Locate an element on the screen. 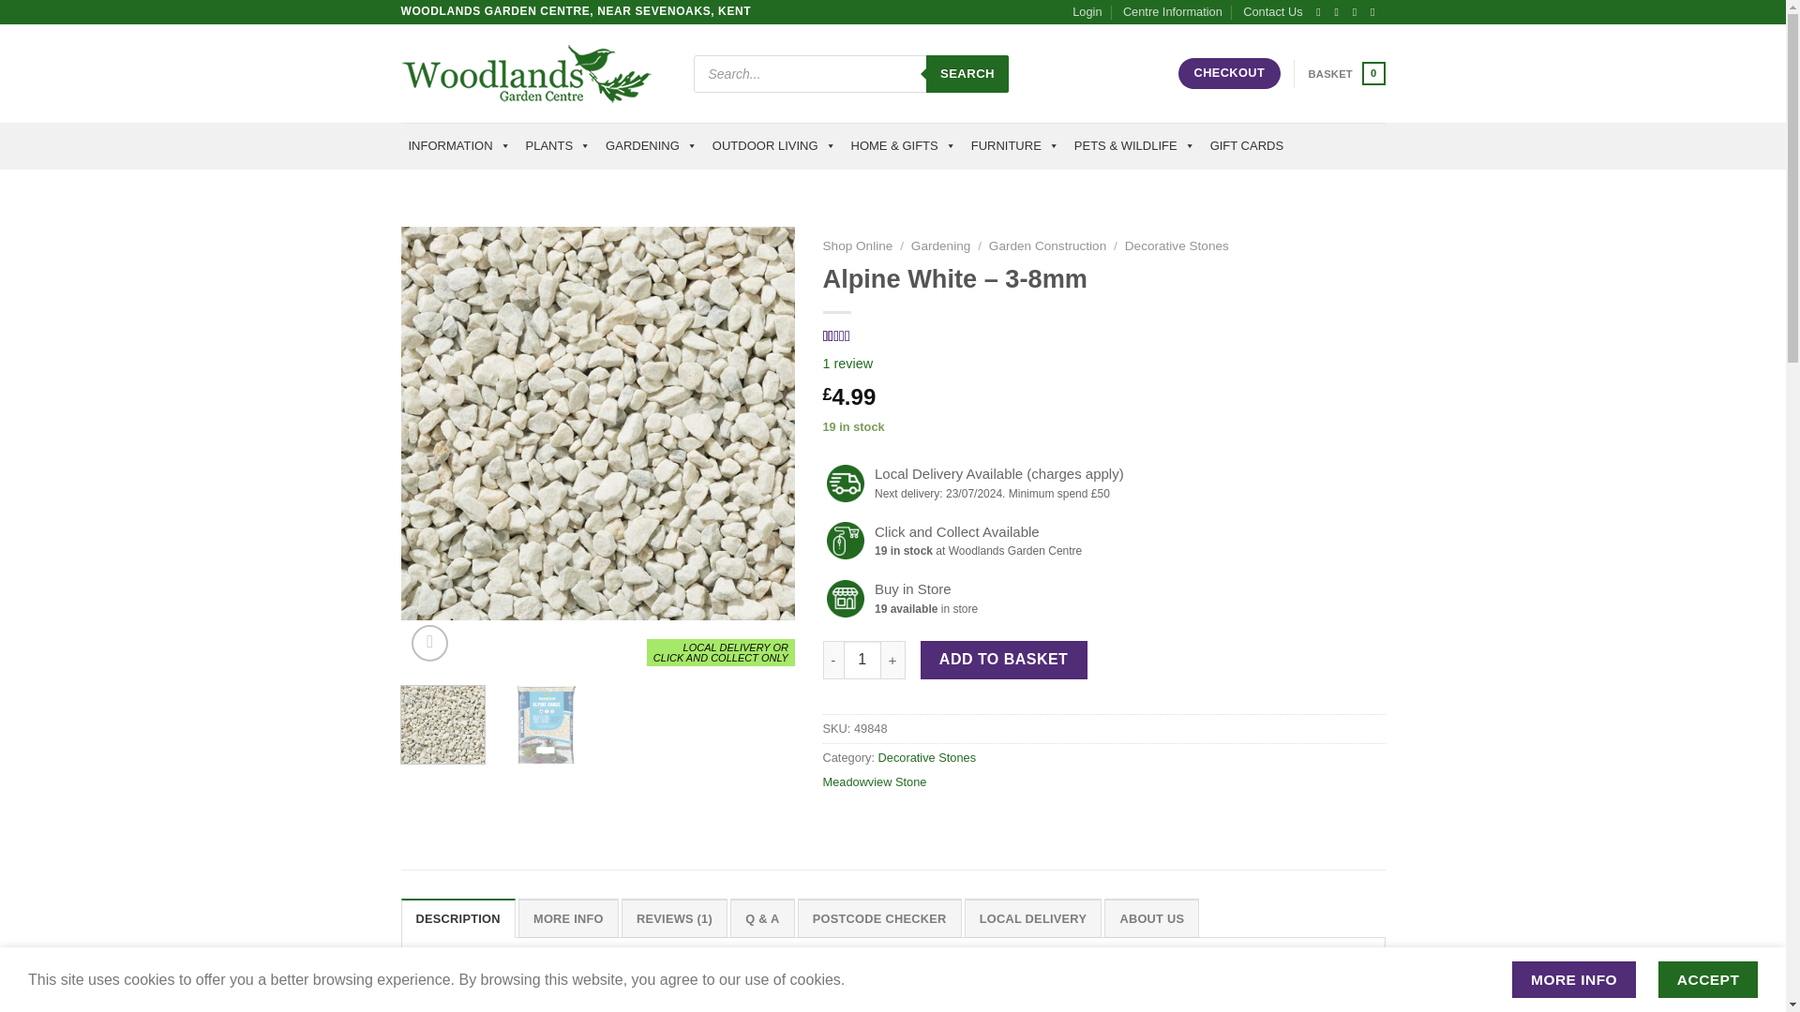  INFORMATION is located at coordinates (459, 146).